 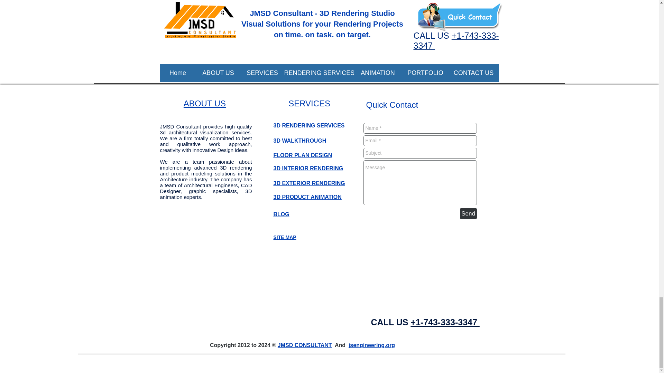 I want to click on 3D Rendering Services Miami Florida, so click(x=219, y=37).